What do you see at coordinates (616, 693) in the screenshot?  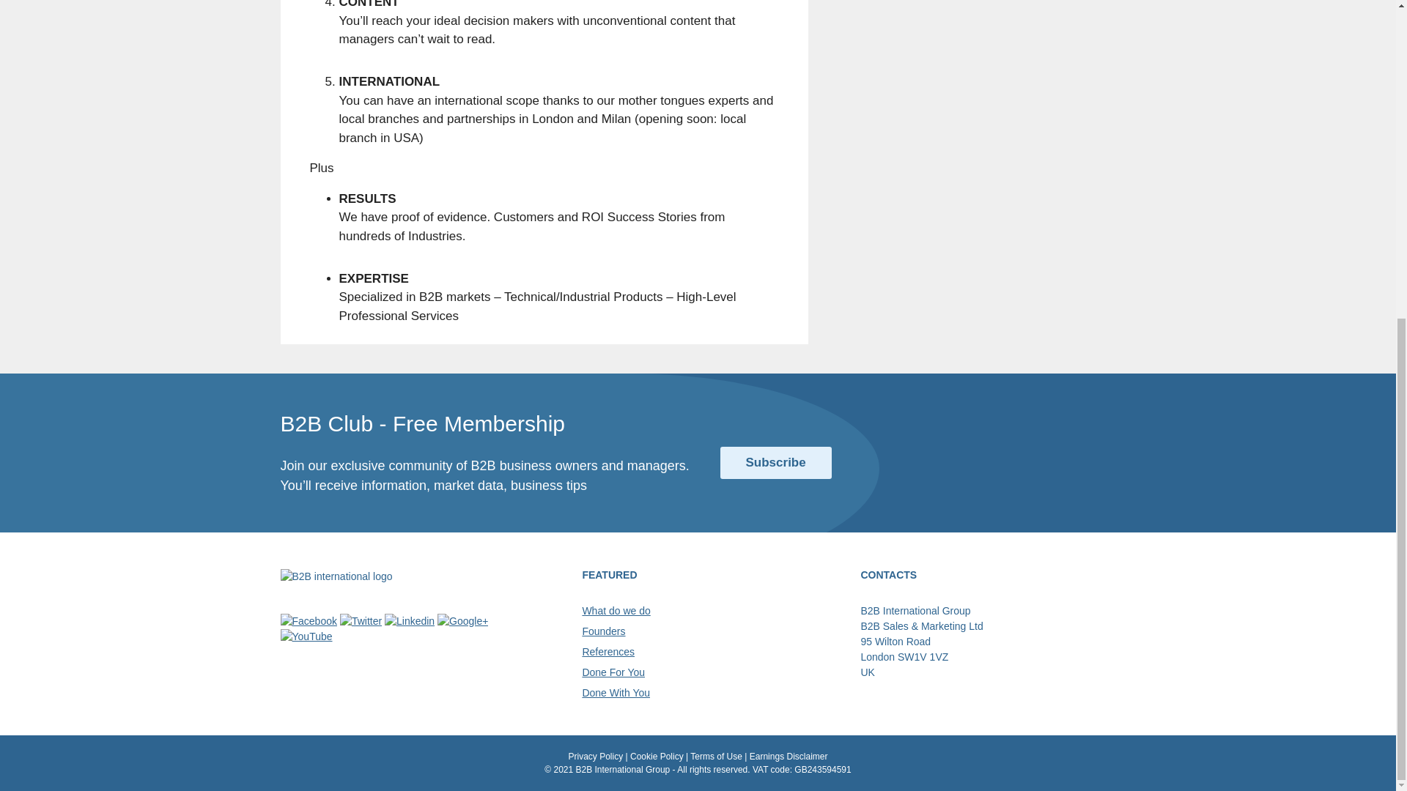 I see `Done With You` at bounding box center [616, 693].